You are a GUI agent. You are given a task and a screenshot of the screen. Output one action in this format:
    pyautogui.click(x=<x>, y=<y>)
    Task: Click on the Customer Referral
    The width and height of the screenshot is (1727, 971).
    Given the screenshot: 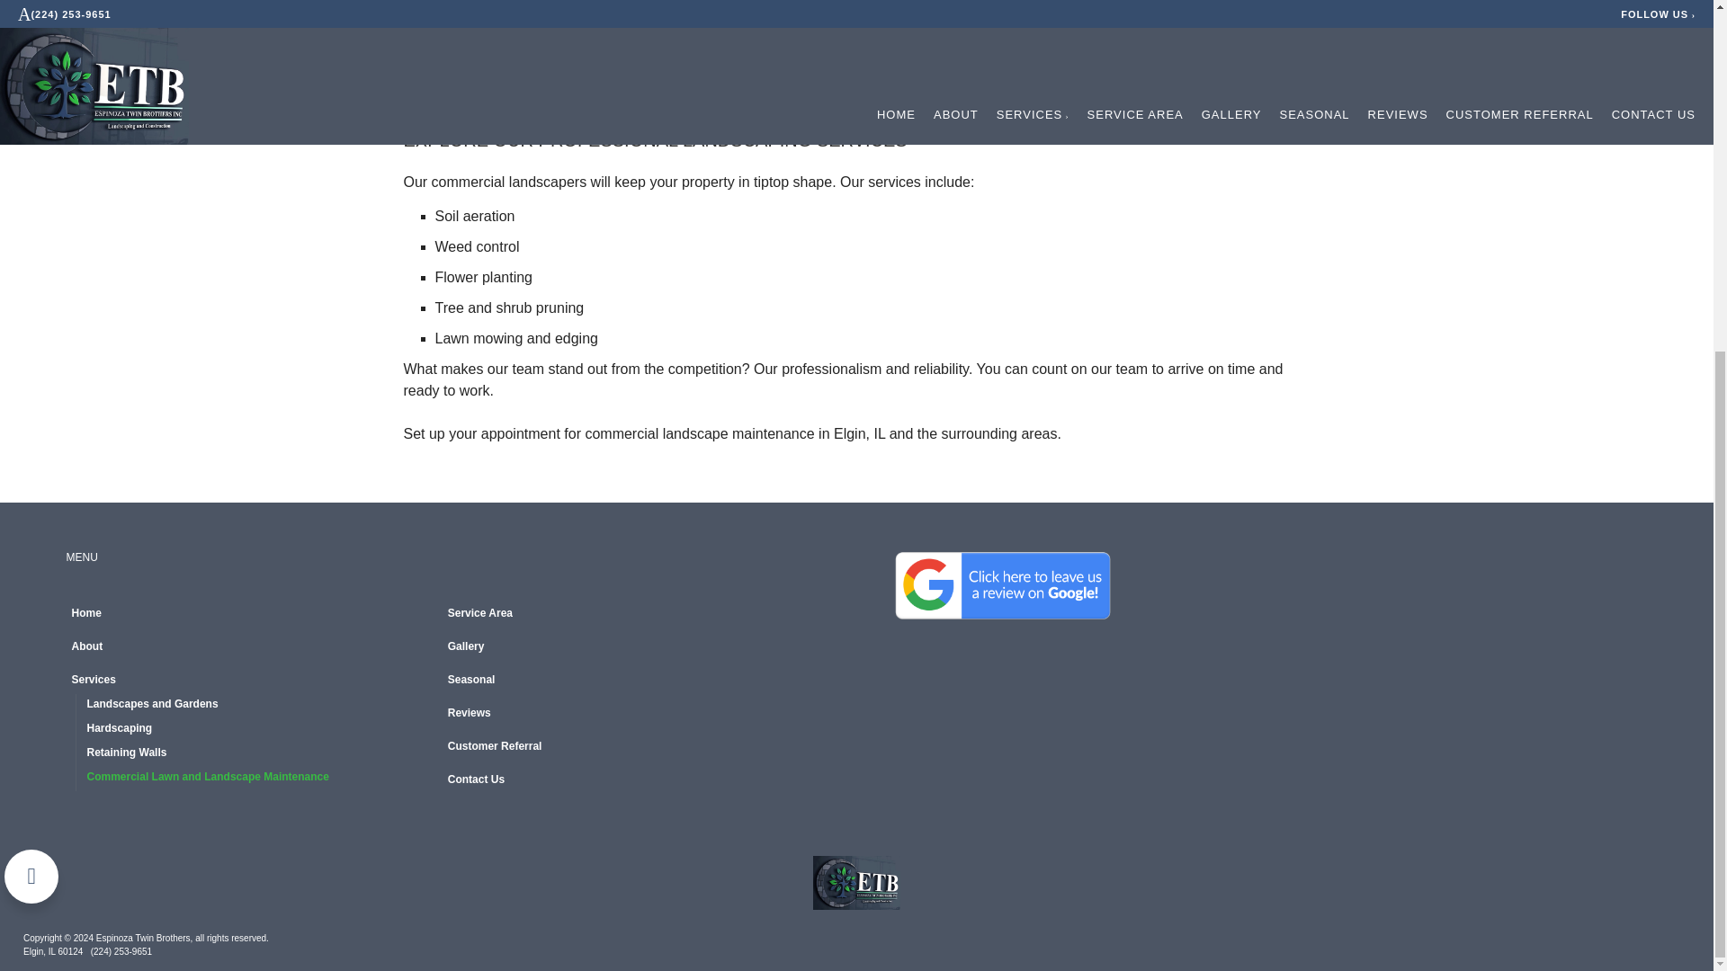 What is the action you would take?
    pyautogui.click(x=628, y=748)
    